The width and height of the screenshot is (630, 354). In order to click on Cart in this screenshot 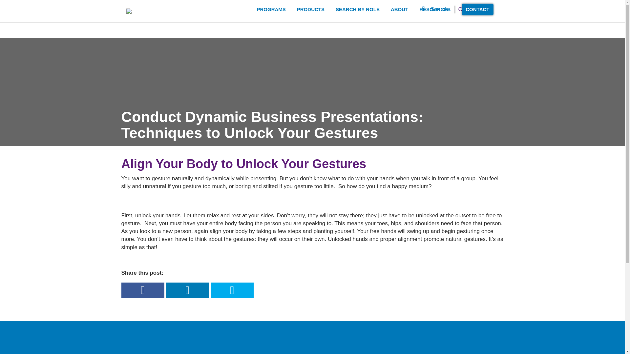, I will do `click(463, 9)`.